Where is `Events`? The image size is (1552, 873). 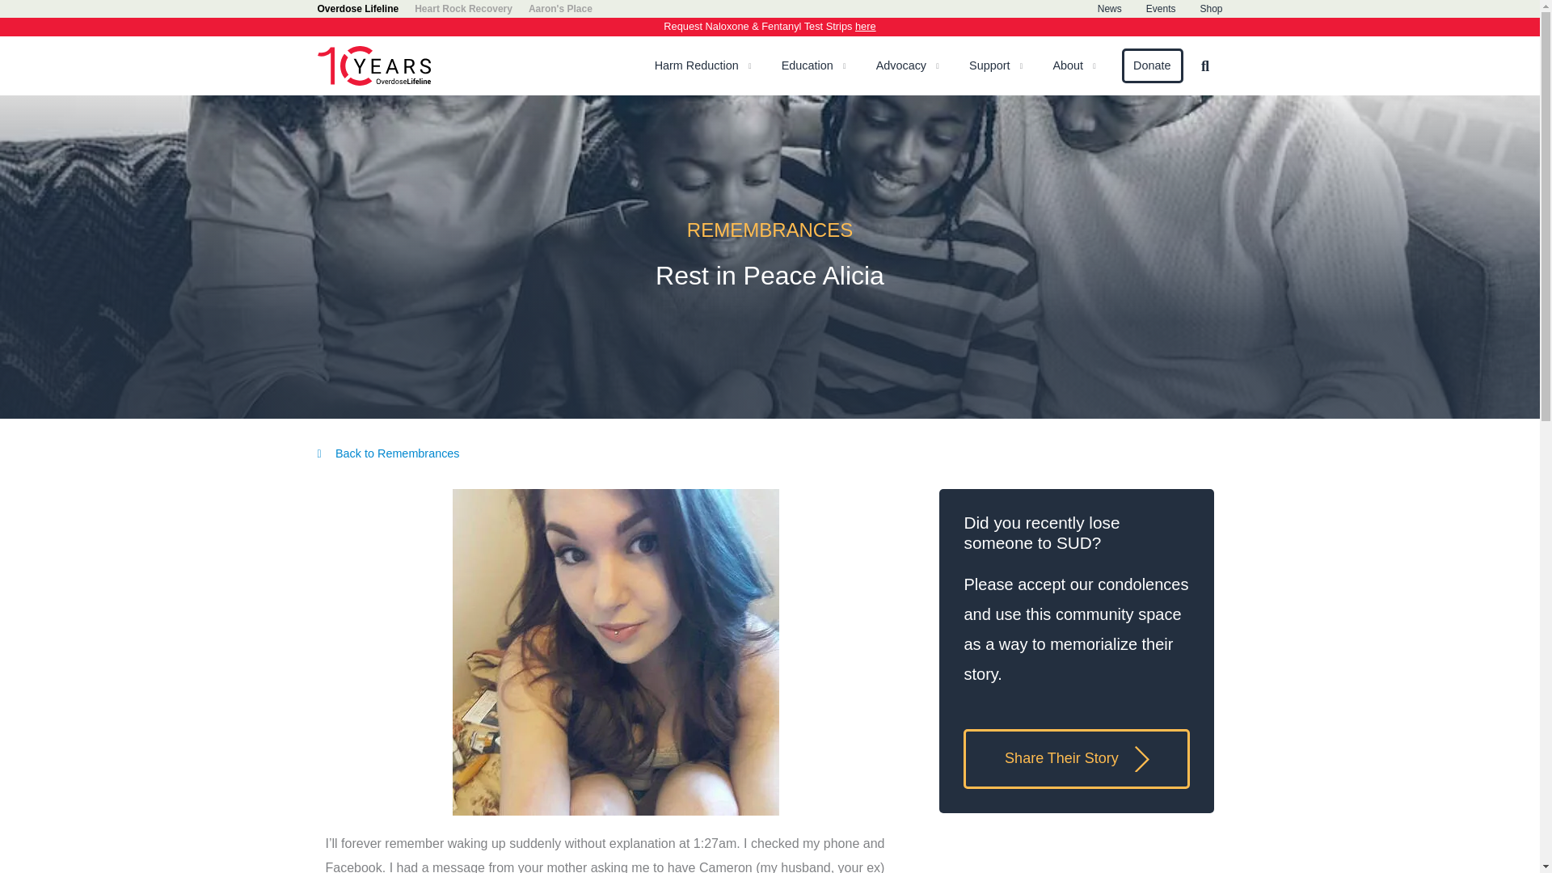
Events is located at coordinates (1161, 8).